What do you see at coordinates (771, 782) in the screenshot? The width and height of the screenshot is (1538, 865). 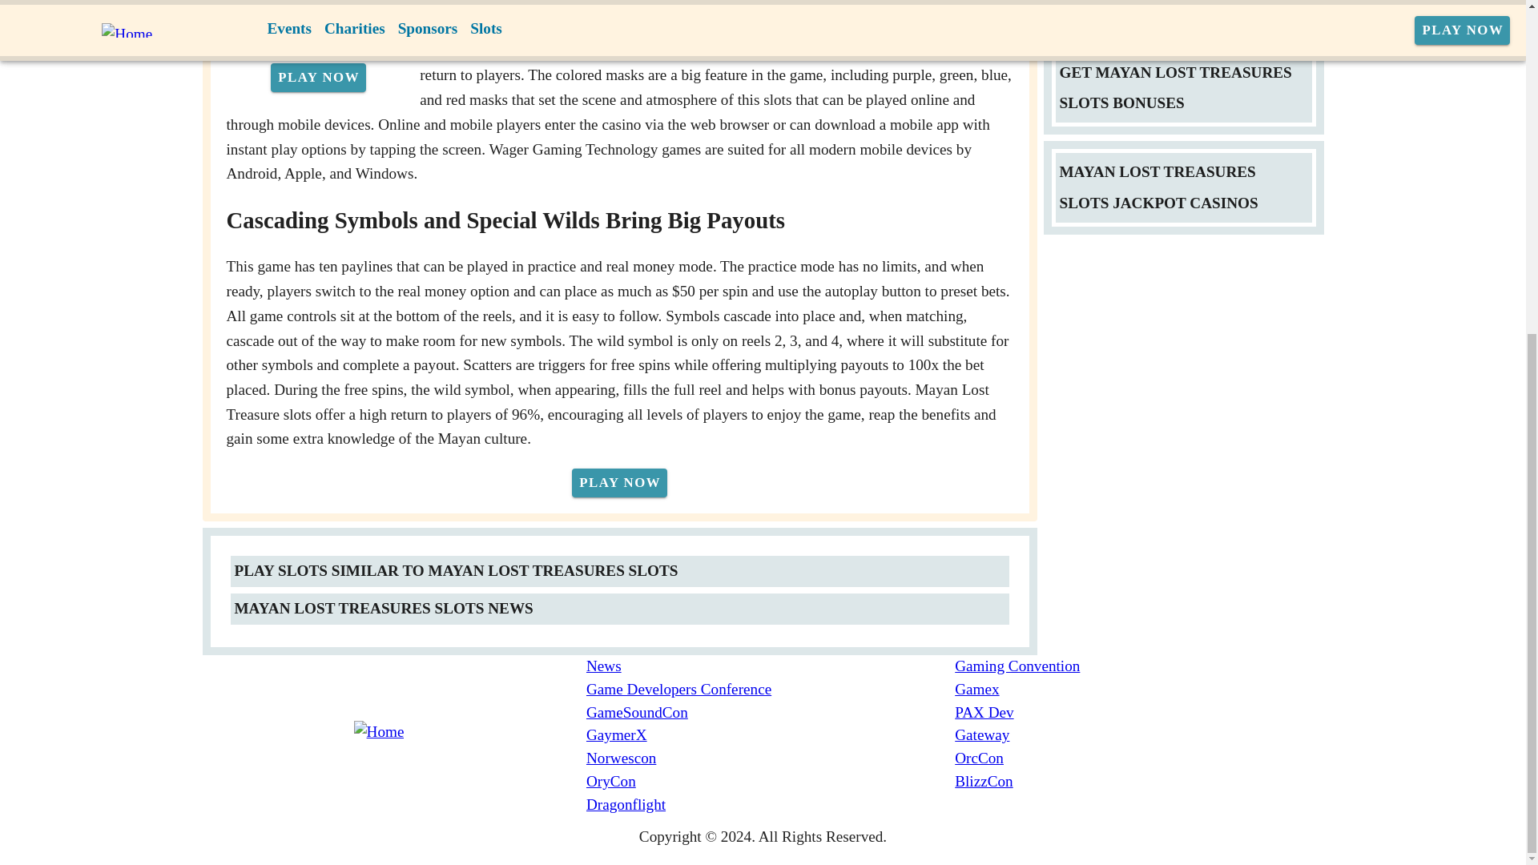 I see `OryCon` at bounding box center [771, 782].